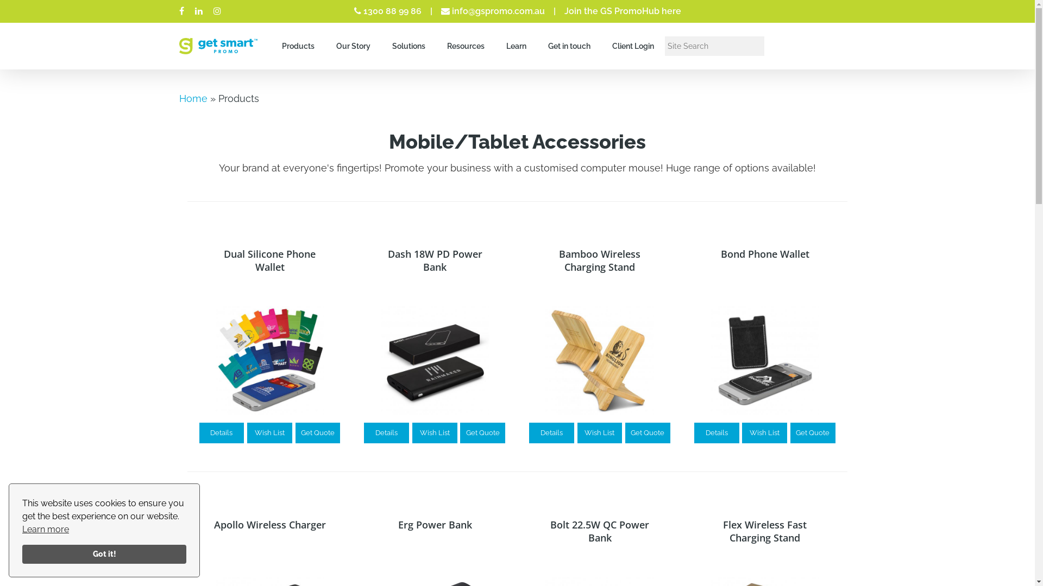 This screenshot has width=1043, height=586. What do you see at coordinates (497, 11) in the screenshot?
I see `info@gspromo.com.au` at bounding box center [497, 11].